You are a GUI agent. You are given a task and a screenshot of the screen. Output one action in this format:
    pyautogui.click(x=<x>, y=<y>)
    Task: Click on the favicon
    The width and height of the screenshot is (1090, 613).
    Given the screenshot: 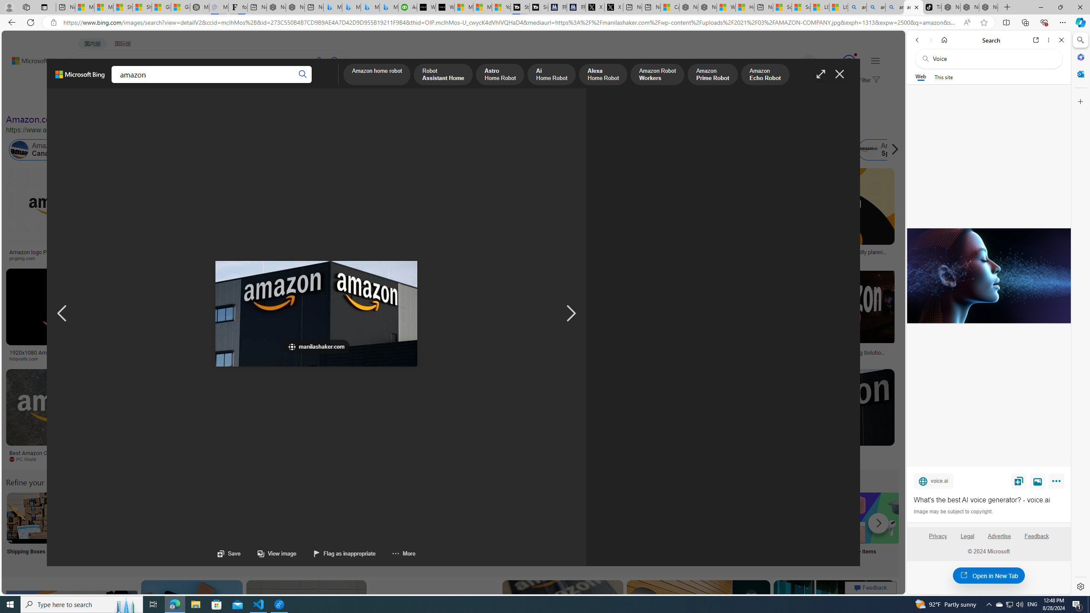 What is the action you would take?
    pyautogui.click(x=292, y=347)
    